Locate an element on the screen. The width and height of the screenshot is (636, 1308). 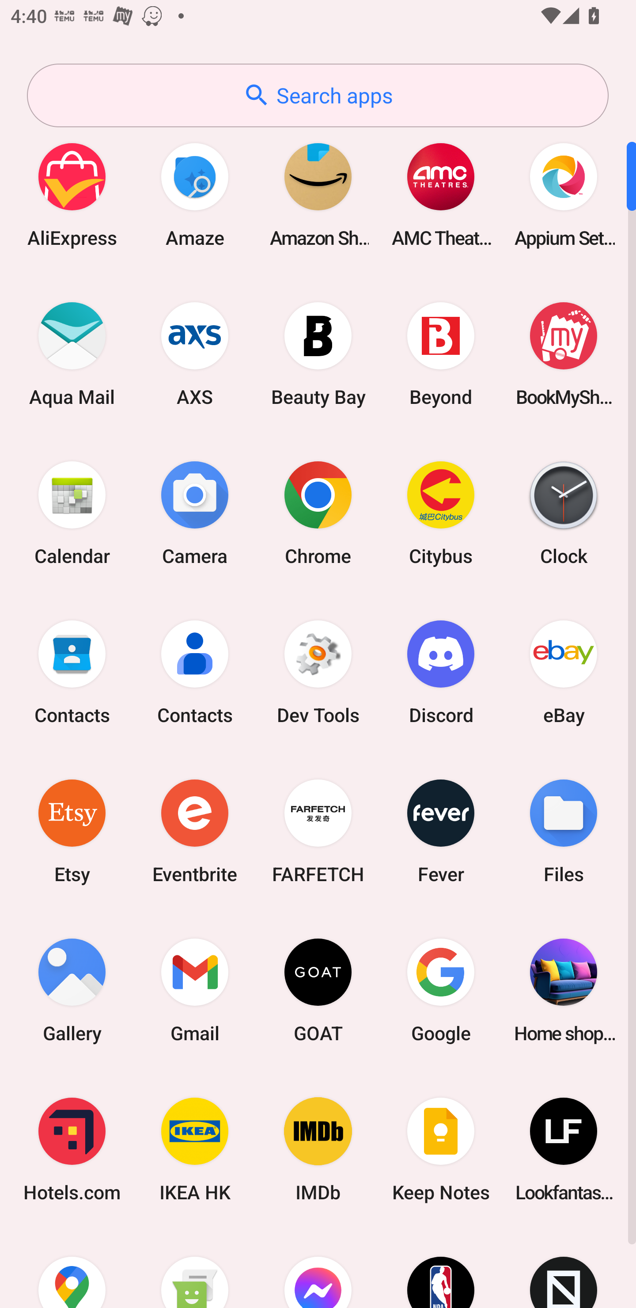
Clock is located at coordinates (564, 513).